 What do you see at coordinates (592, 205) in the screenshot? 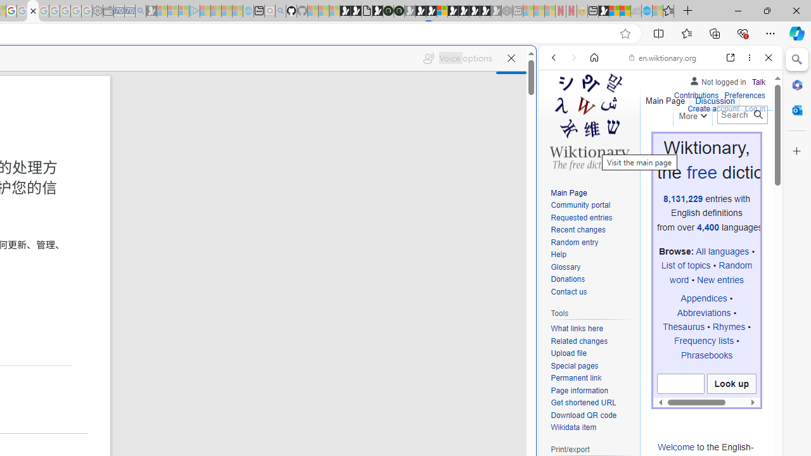
I see `Community portal` at bounding box center [592, 205].